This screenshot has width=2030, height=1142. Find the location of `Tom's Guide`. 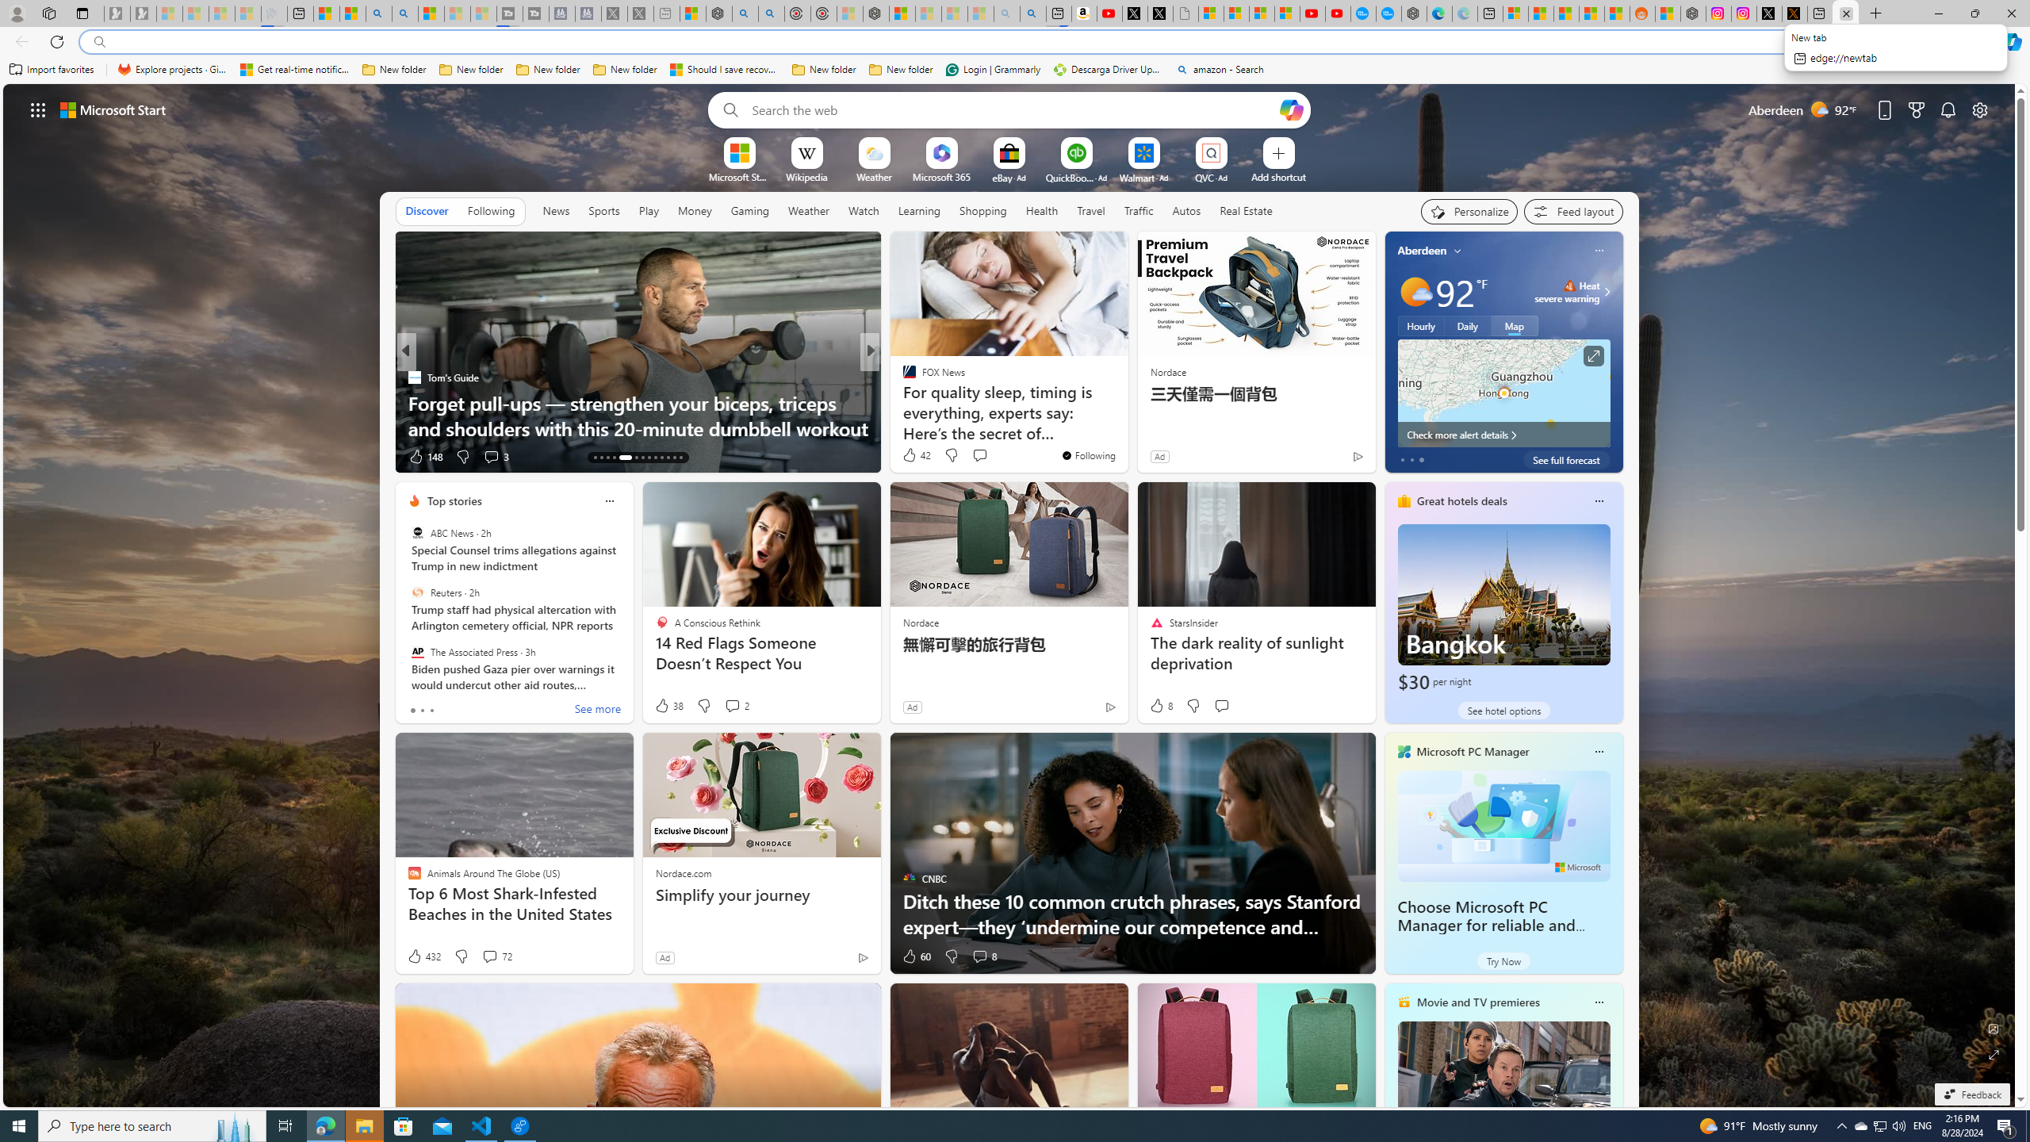

Tom's Guide is located at coordinates (414, 377).